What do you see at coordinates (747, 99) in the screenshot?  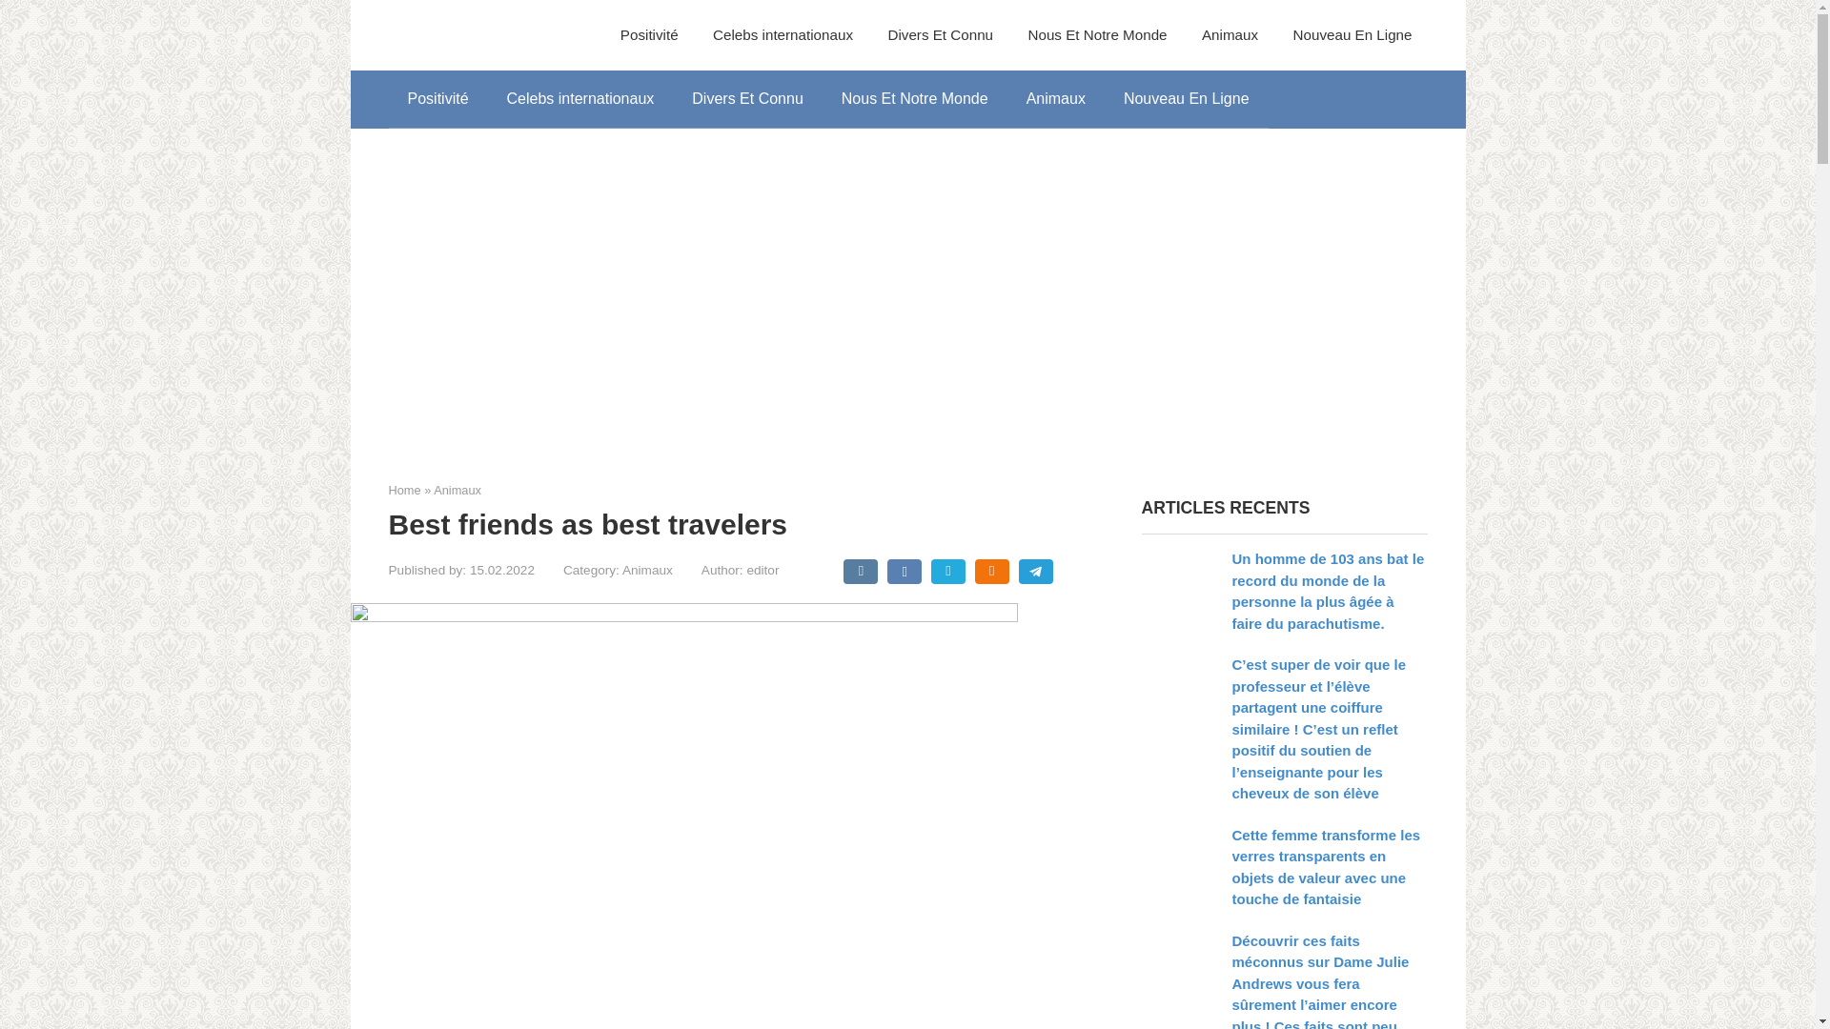 I see `Divers Et Connu` at bounding box center [747, 99].